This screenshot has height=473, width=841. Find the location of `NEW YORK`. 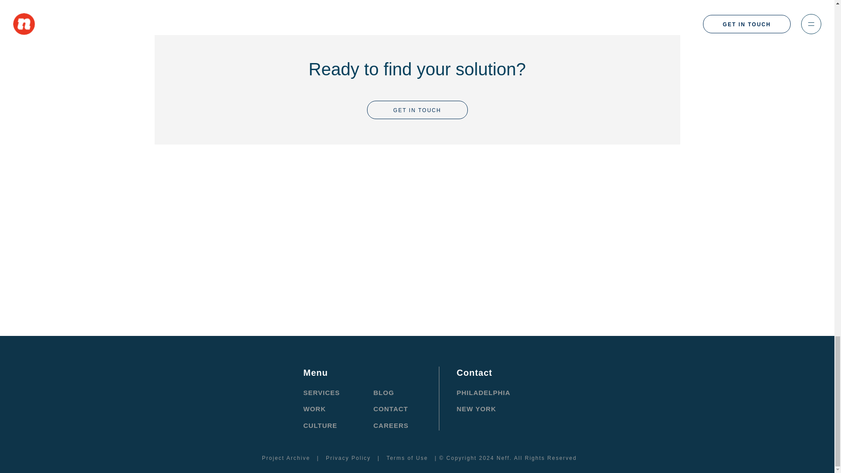

NEW YORK is located at coordinates (476, 408).